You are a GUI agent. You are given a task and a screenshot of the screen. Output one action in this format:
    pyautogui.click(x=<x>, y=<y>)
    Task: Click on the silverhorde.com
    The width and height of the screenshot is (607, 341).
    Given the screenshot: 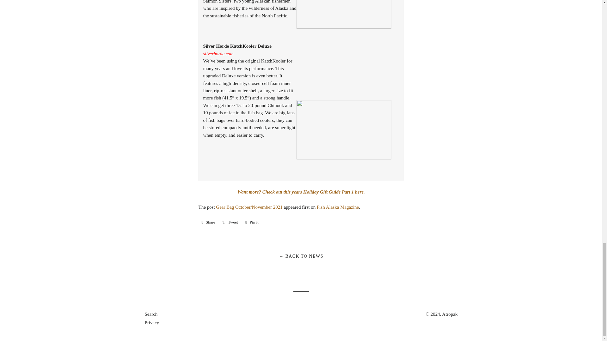 What is the action you would take?
    pyautogui.click(x=218, y=54)
    